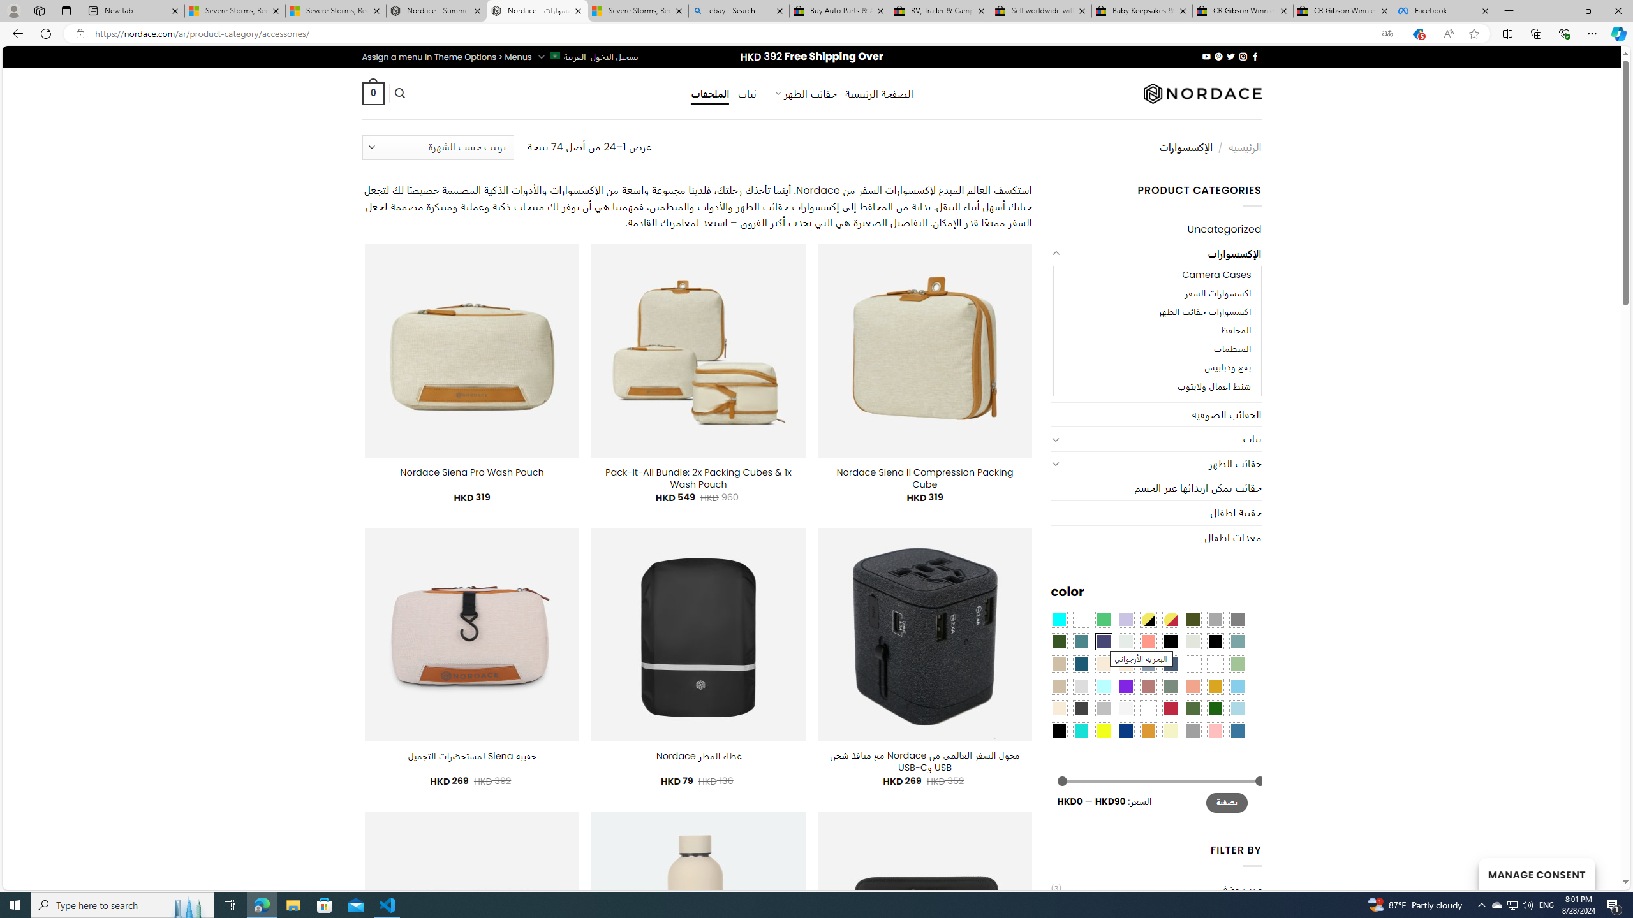  Describe the element at coordinates (1059, 641) in the screenshot. I see `Forest` at that location.